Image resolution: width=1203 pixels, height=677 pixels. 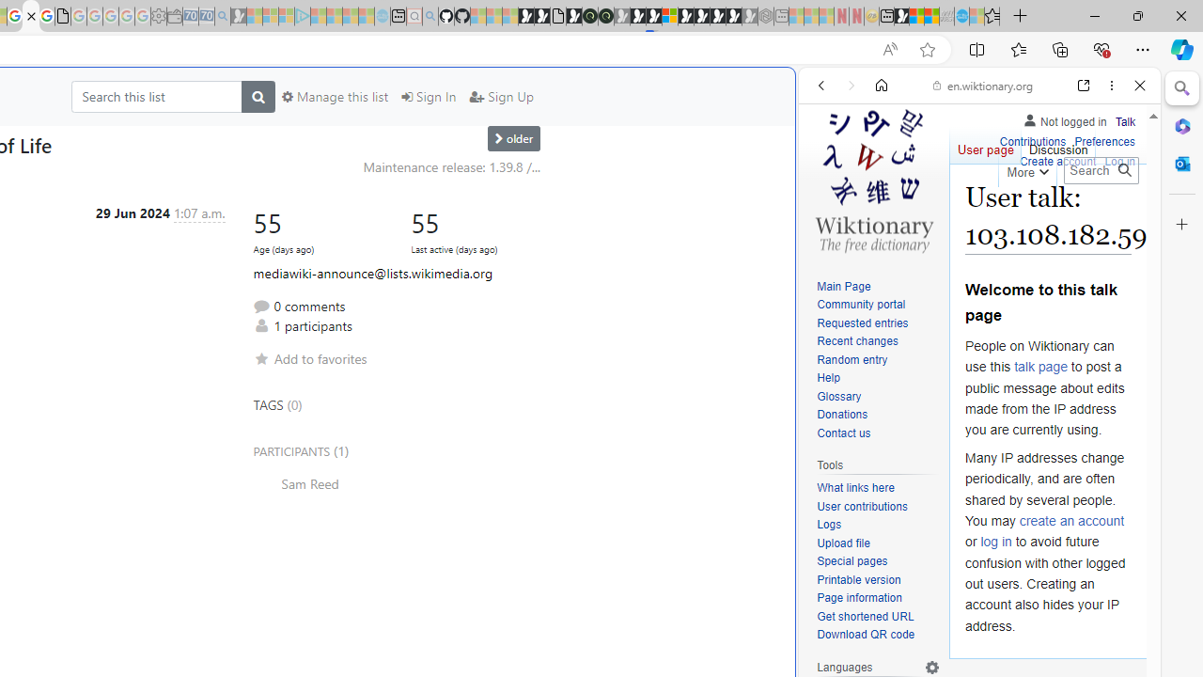 I want to click on Download QR code, so click(x=878, y=636).